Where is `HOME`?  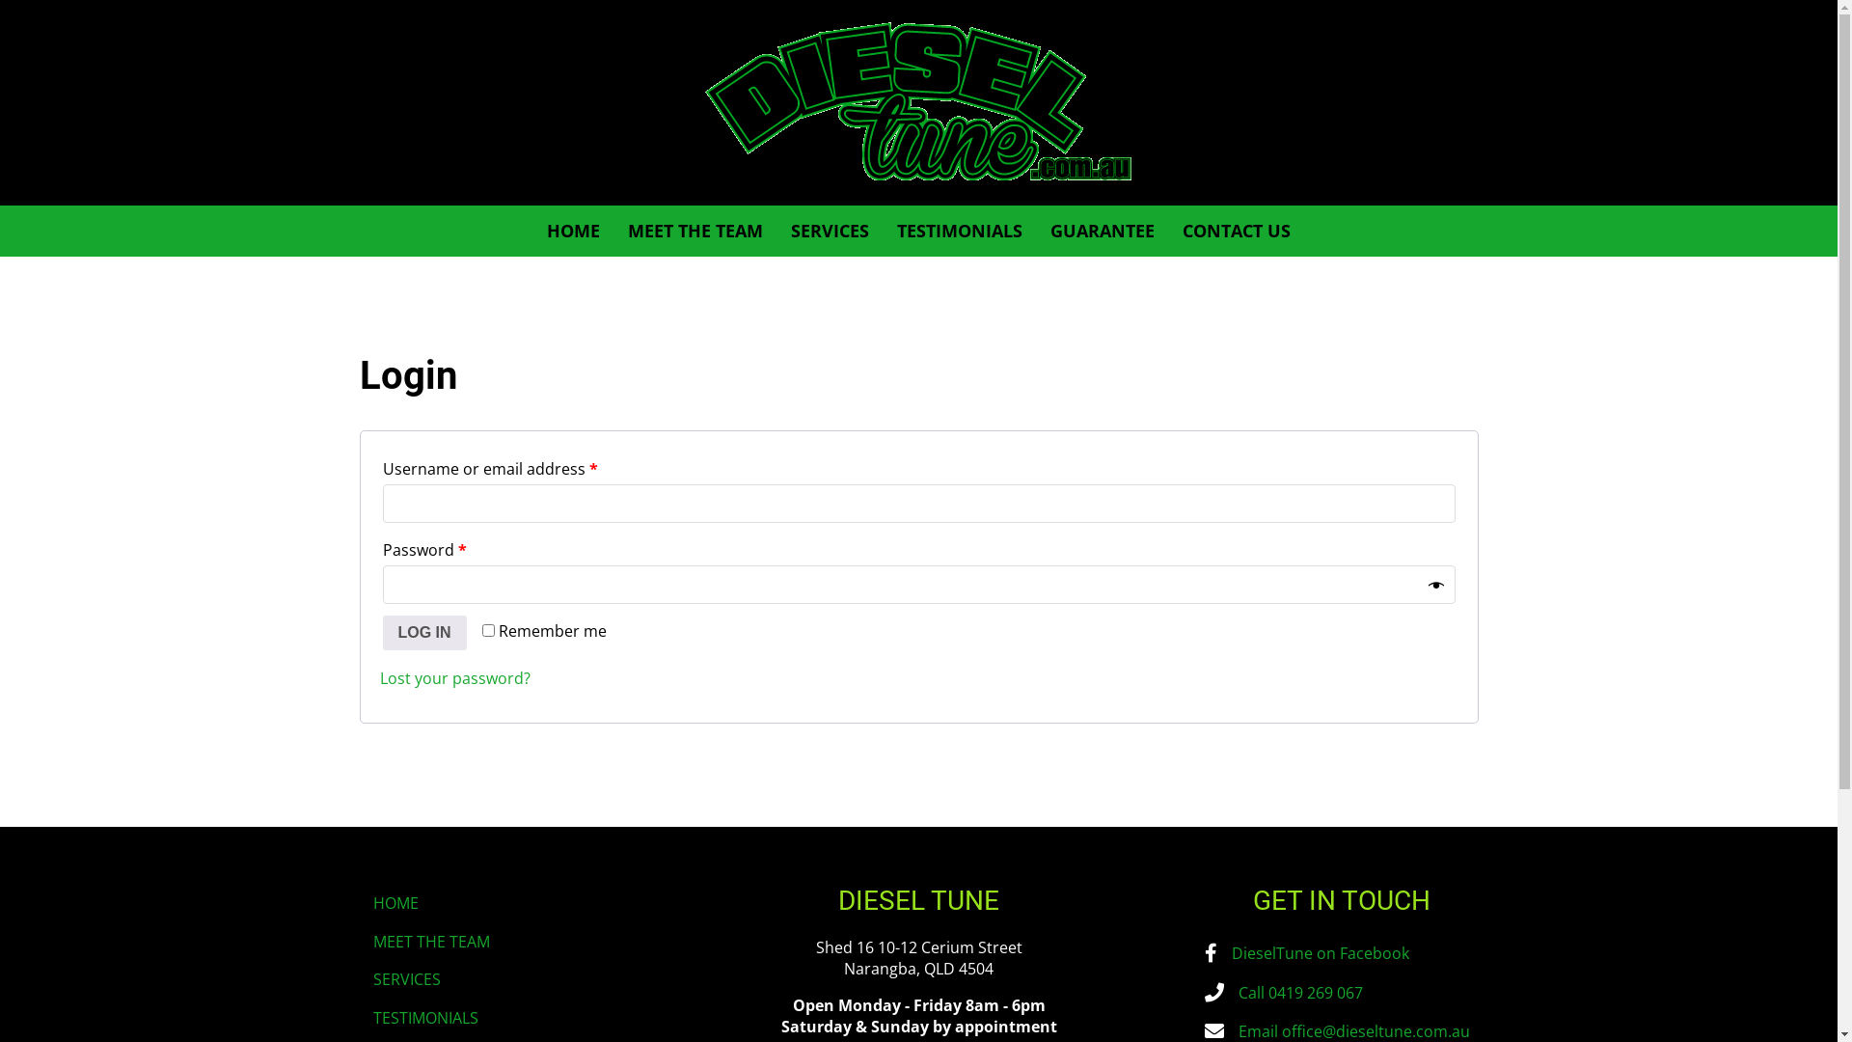
HOME is located at coordinates (496, 903).